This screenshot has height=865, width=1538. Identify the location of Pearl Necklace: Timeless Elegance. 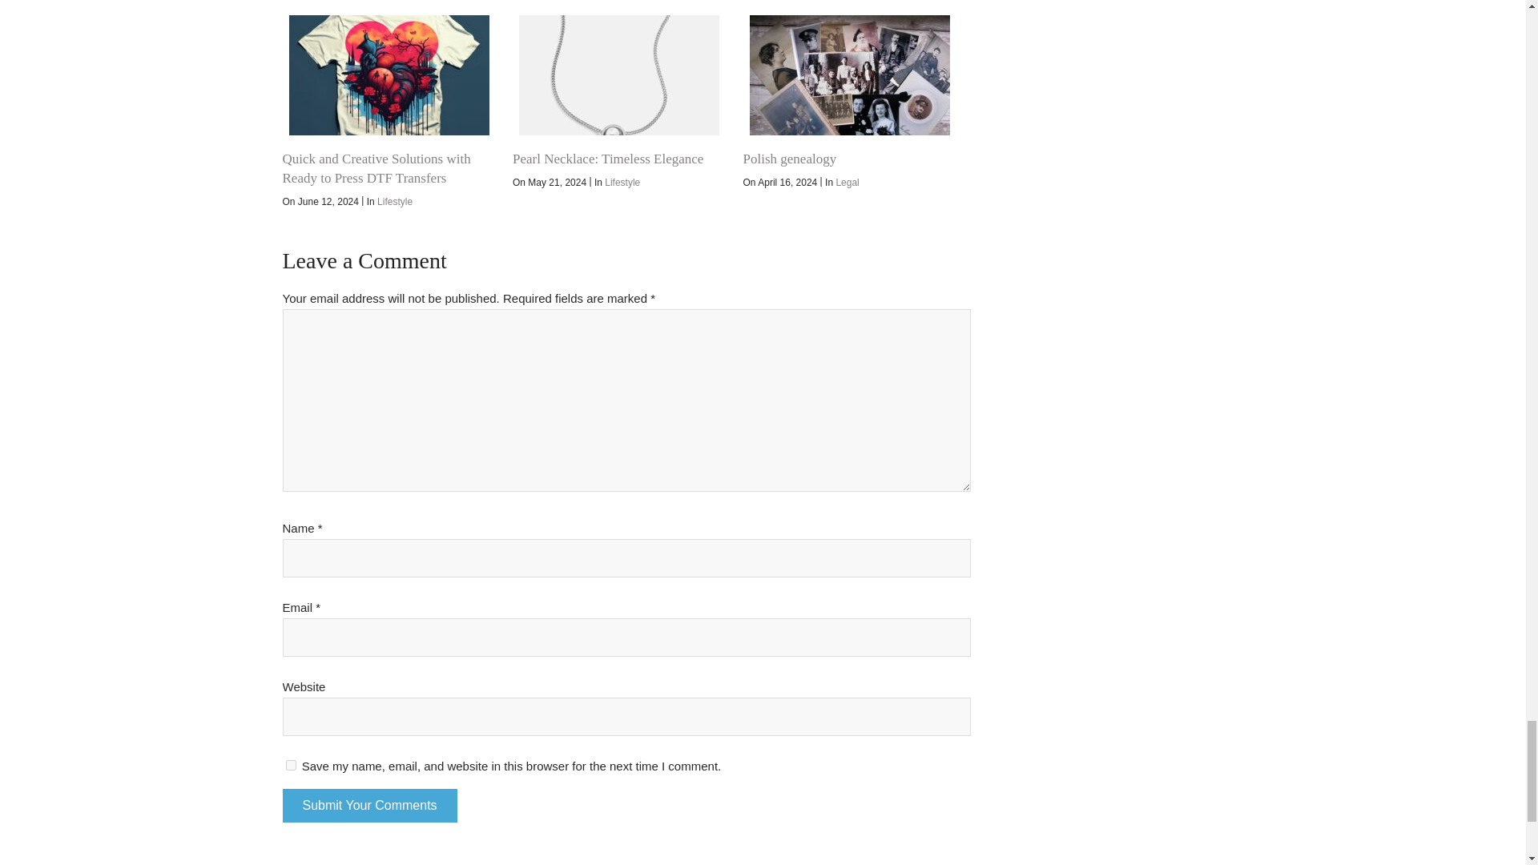
(607, 159).